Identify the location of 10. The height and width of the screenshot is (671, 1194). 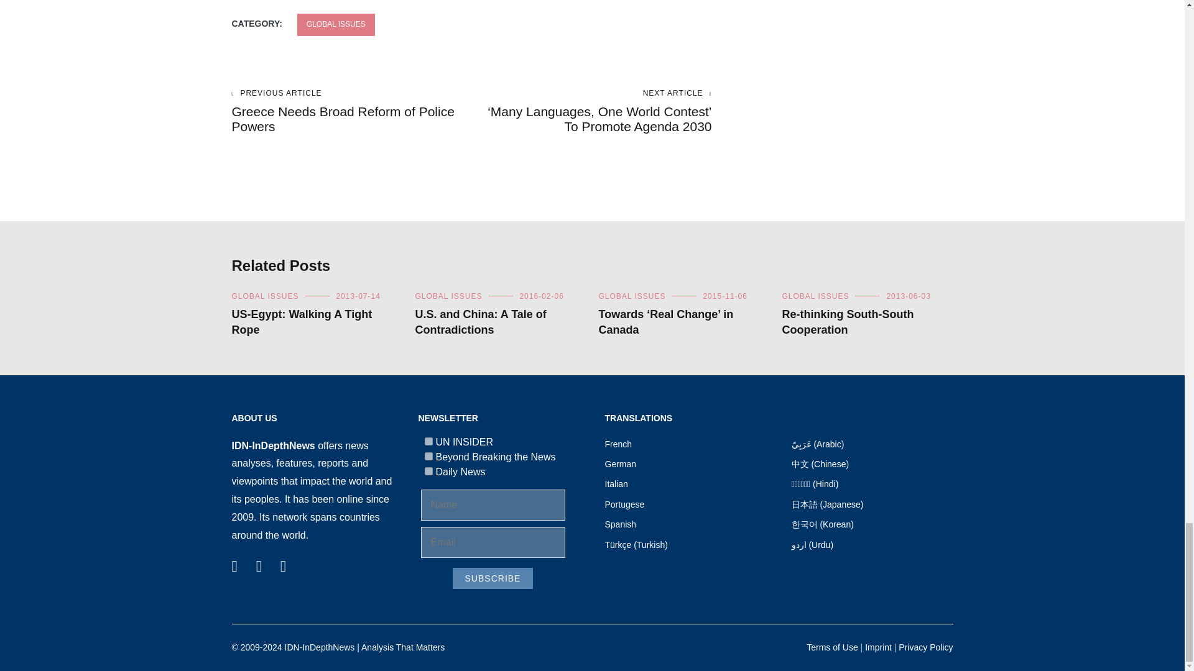
(428, 471).